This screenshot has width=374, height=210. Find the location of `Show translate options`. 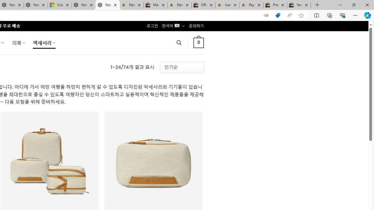

Show translate options is located at coordinates (266, 15).